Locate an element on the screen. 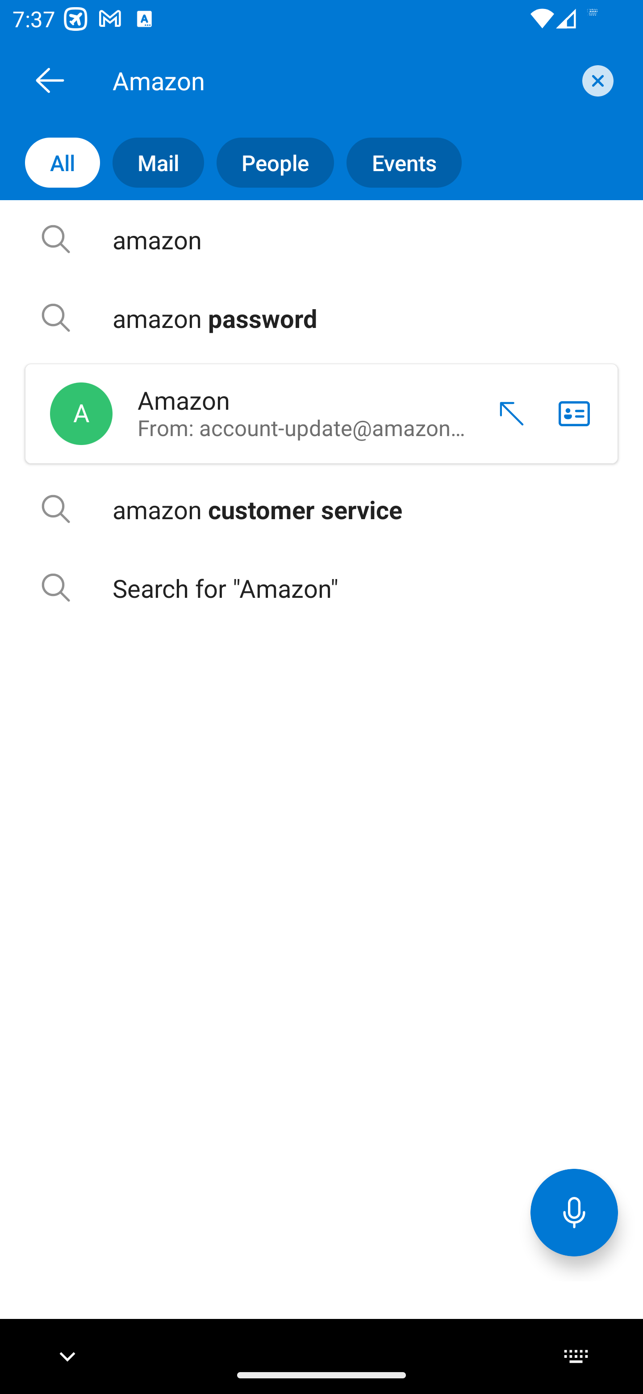 The width and height of the screenshot is (643, 1394). Voice Assistant is located at coordinates (574, 1212).